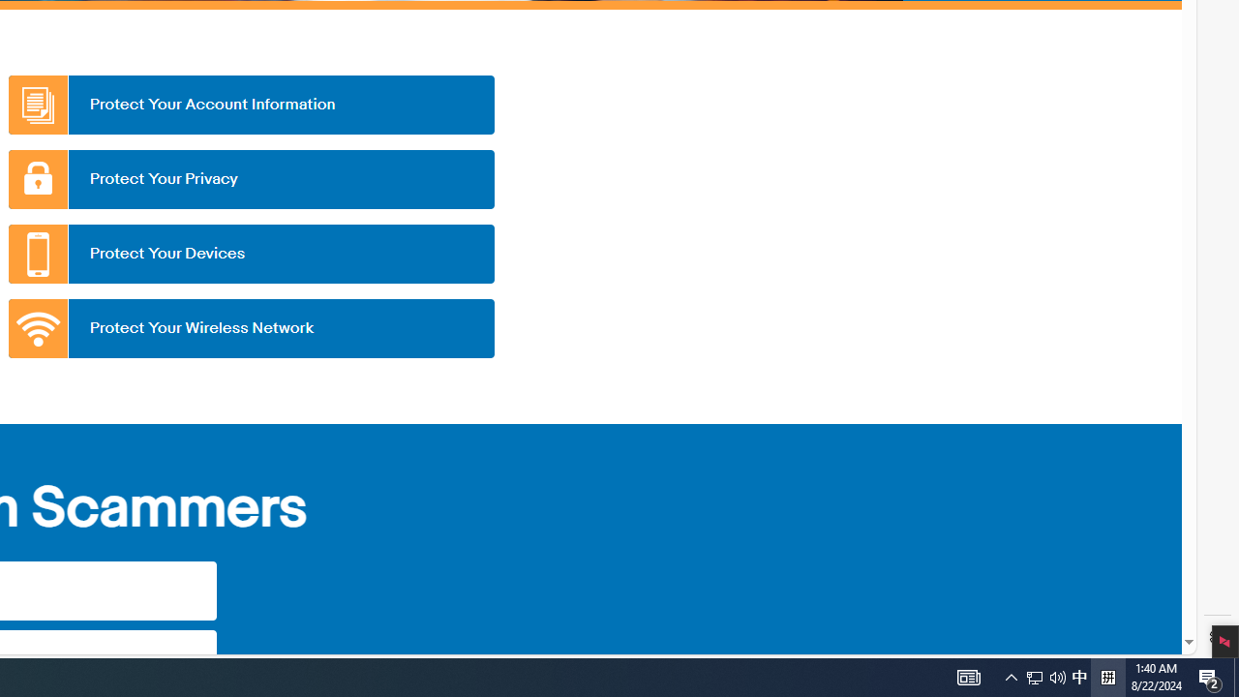 The image size is (1239, 697). What do you see at coordinates (251, 179) in the screenshot?
I see `Protect Your Privacy` at bounding box center [251, 179].